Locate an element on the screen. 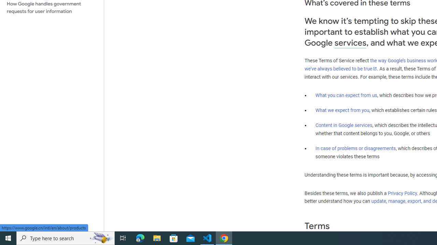  In case of problems or disagreements is located at coordinates (356, 148).